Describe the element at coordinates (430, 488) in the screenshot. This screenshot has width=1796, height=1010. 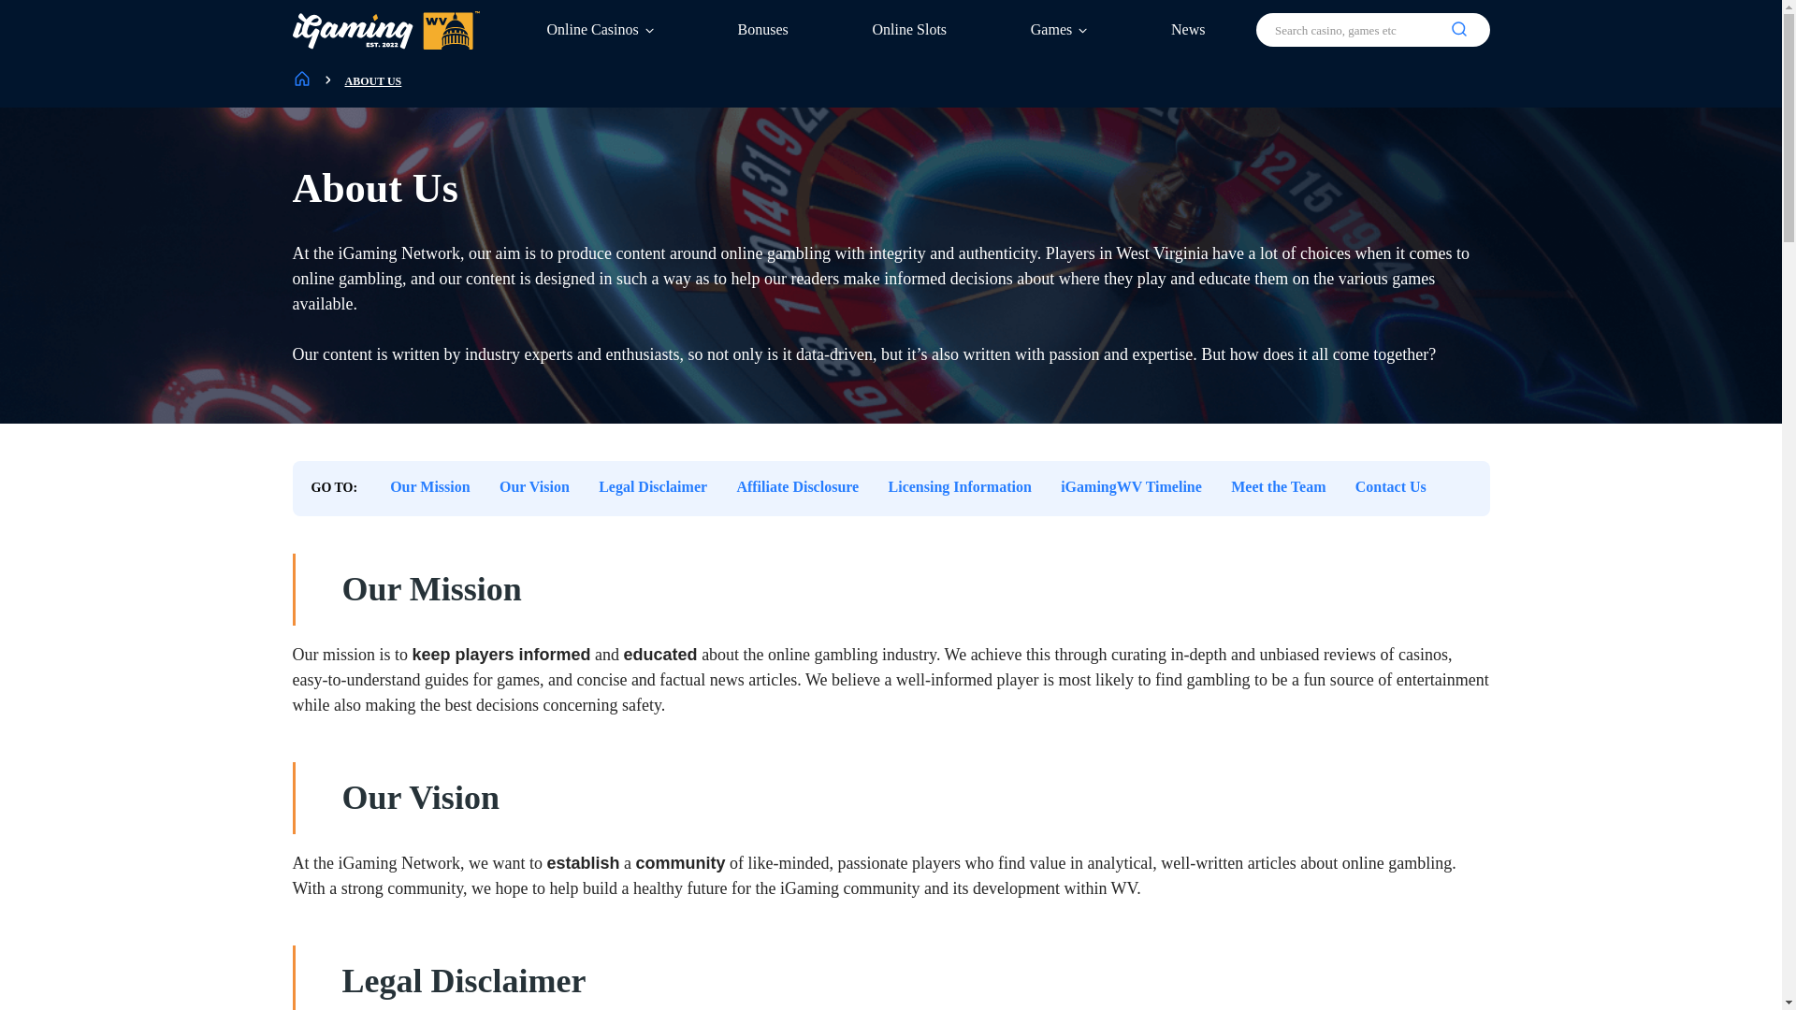
I see `Our Mission` at that location.